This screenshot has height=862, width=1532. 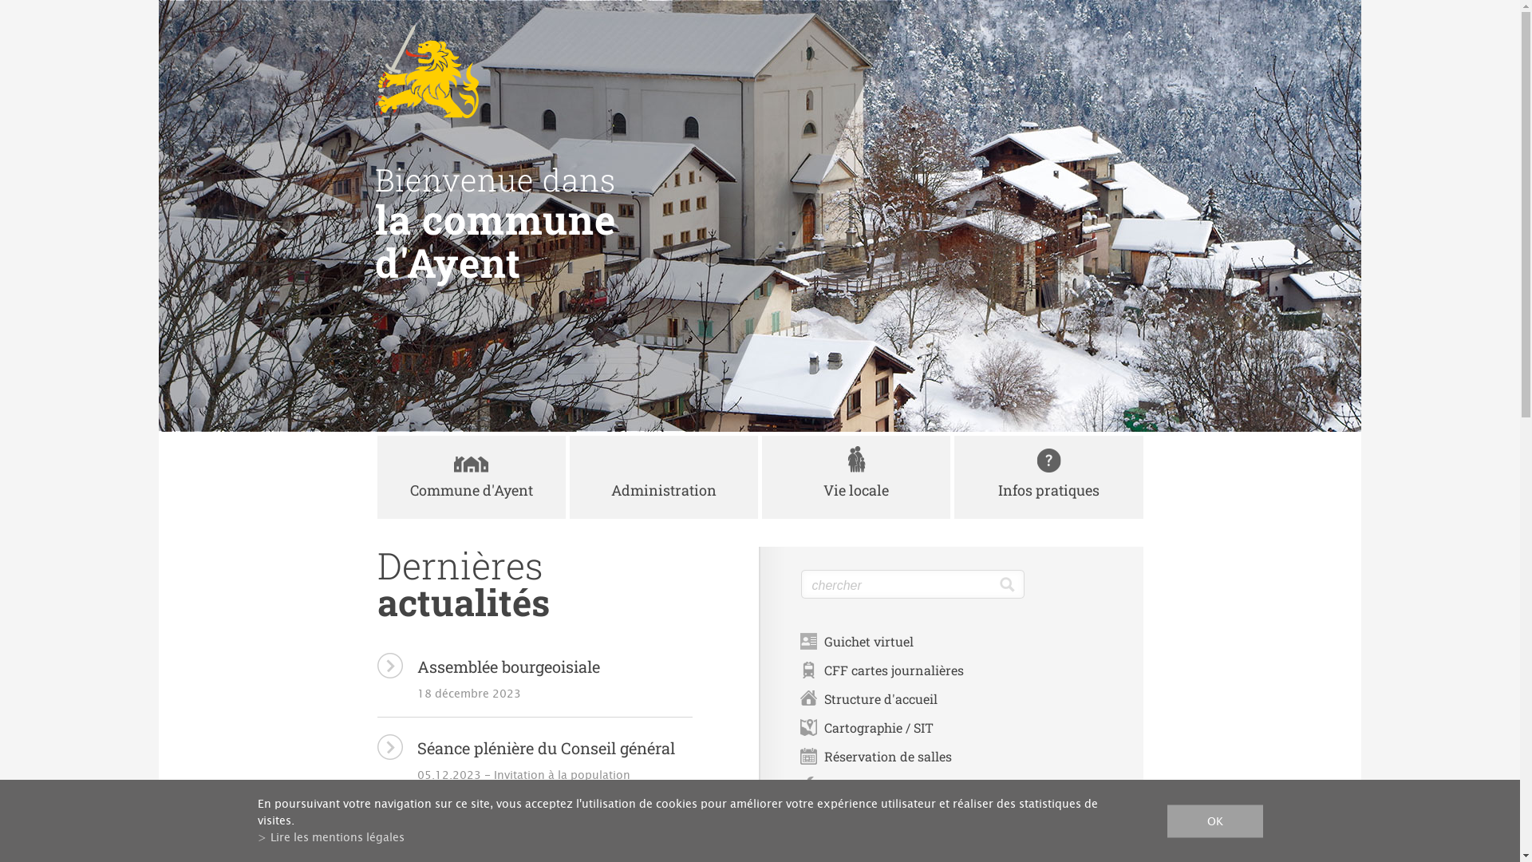 What do you see at coordinates (664, 477) in the screenshot?
I see `Administration` at bounding box center [664, 477].